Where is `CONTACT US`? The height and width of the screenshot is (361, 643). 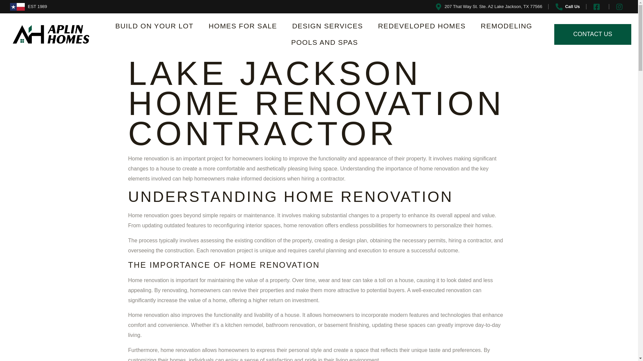
CONTACT US is located at coordinates (593, 34).